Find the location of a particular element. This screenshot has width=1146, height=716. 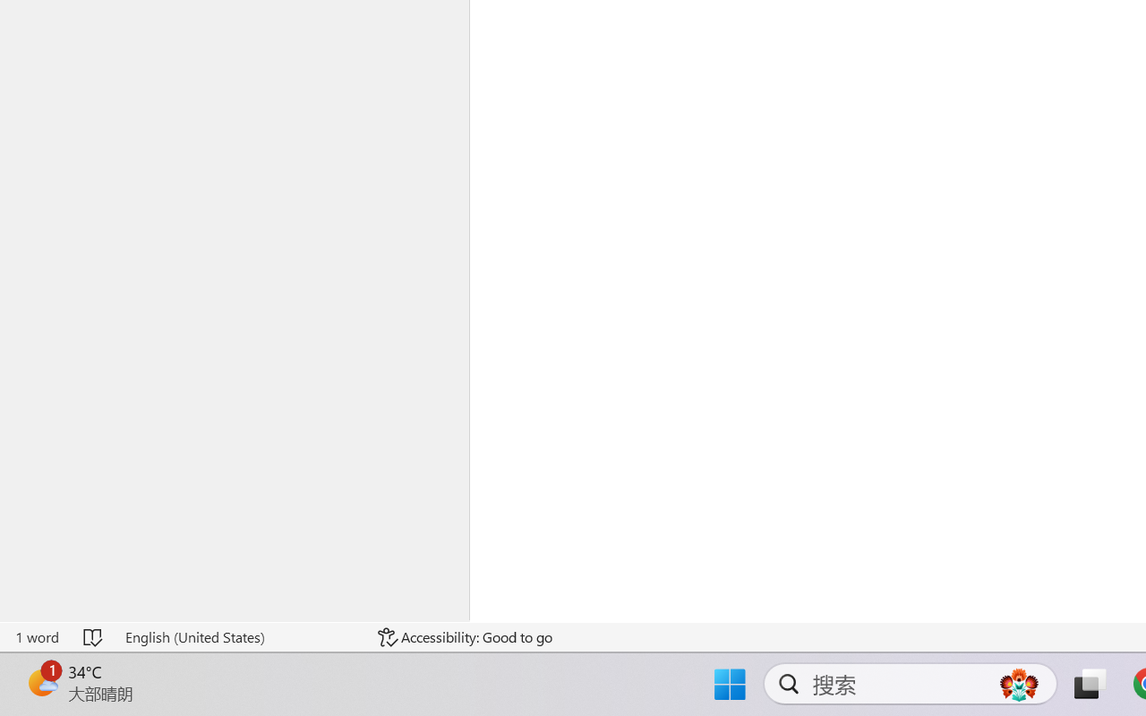

Word Count 1 word is located at coordinates (37, 637).